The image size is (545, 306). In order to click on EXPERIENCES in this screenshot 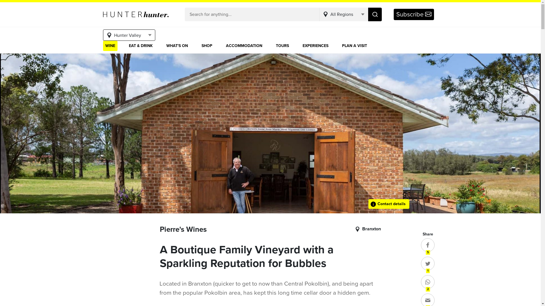, I will do `click(316, 46)`.